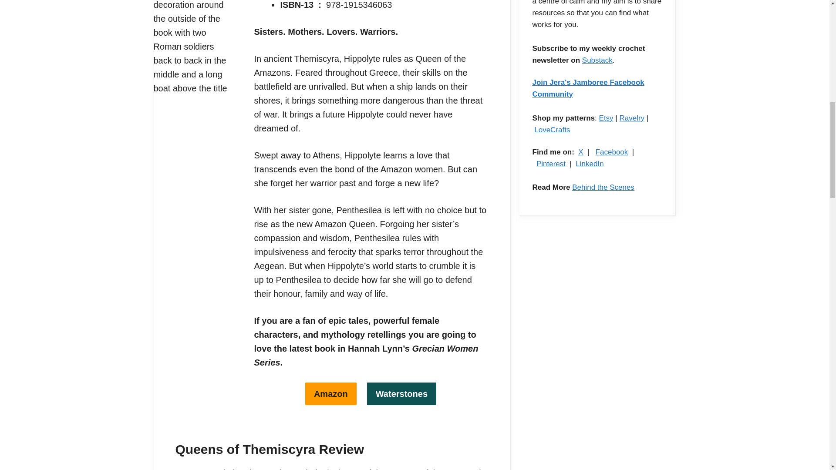 This screenshot has width=836, height=470. I want to click on Facebook, so click(612, 152).